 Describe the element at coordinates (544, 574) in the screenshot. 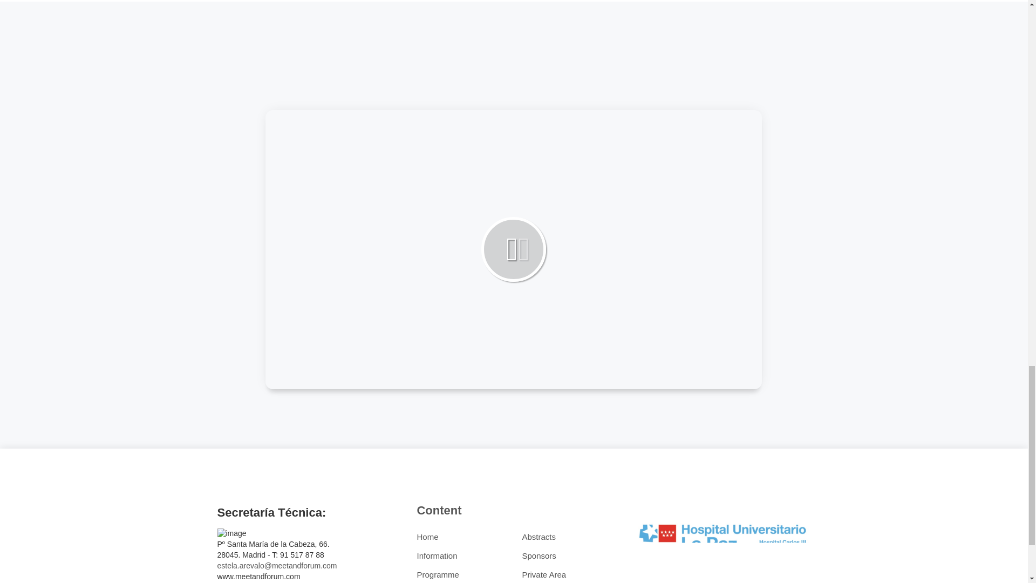

I see `Private Area` at that location.